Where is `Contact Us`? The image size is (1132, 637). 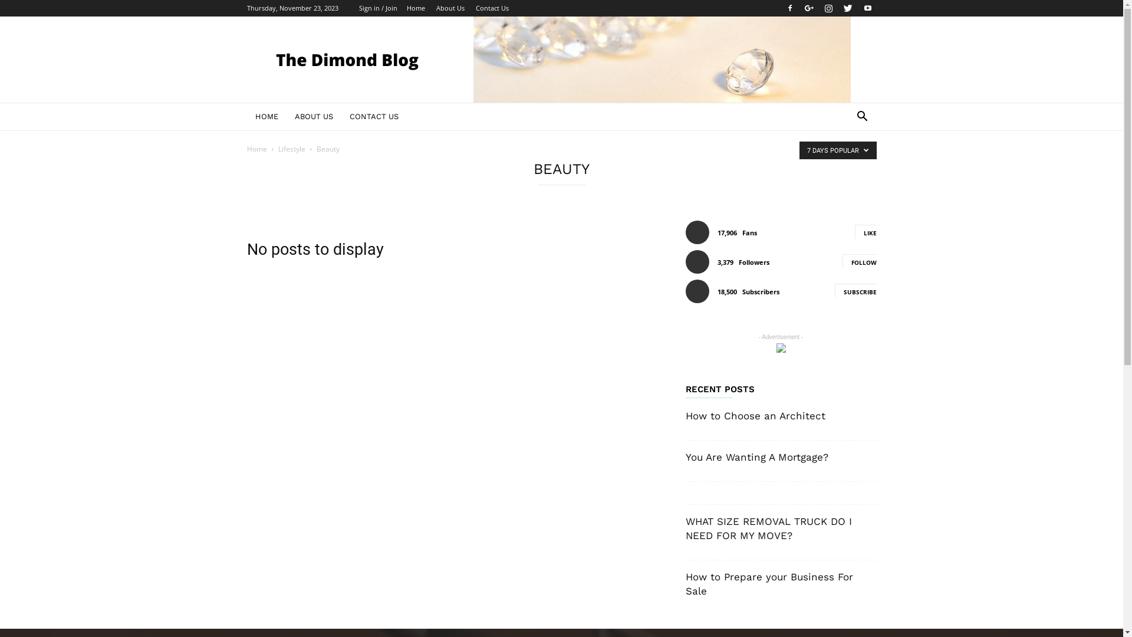
Contact Us is located at coordinates (492, 8).